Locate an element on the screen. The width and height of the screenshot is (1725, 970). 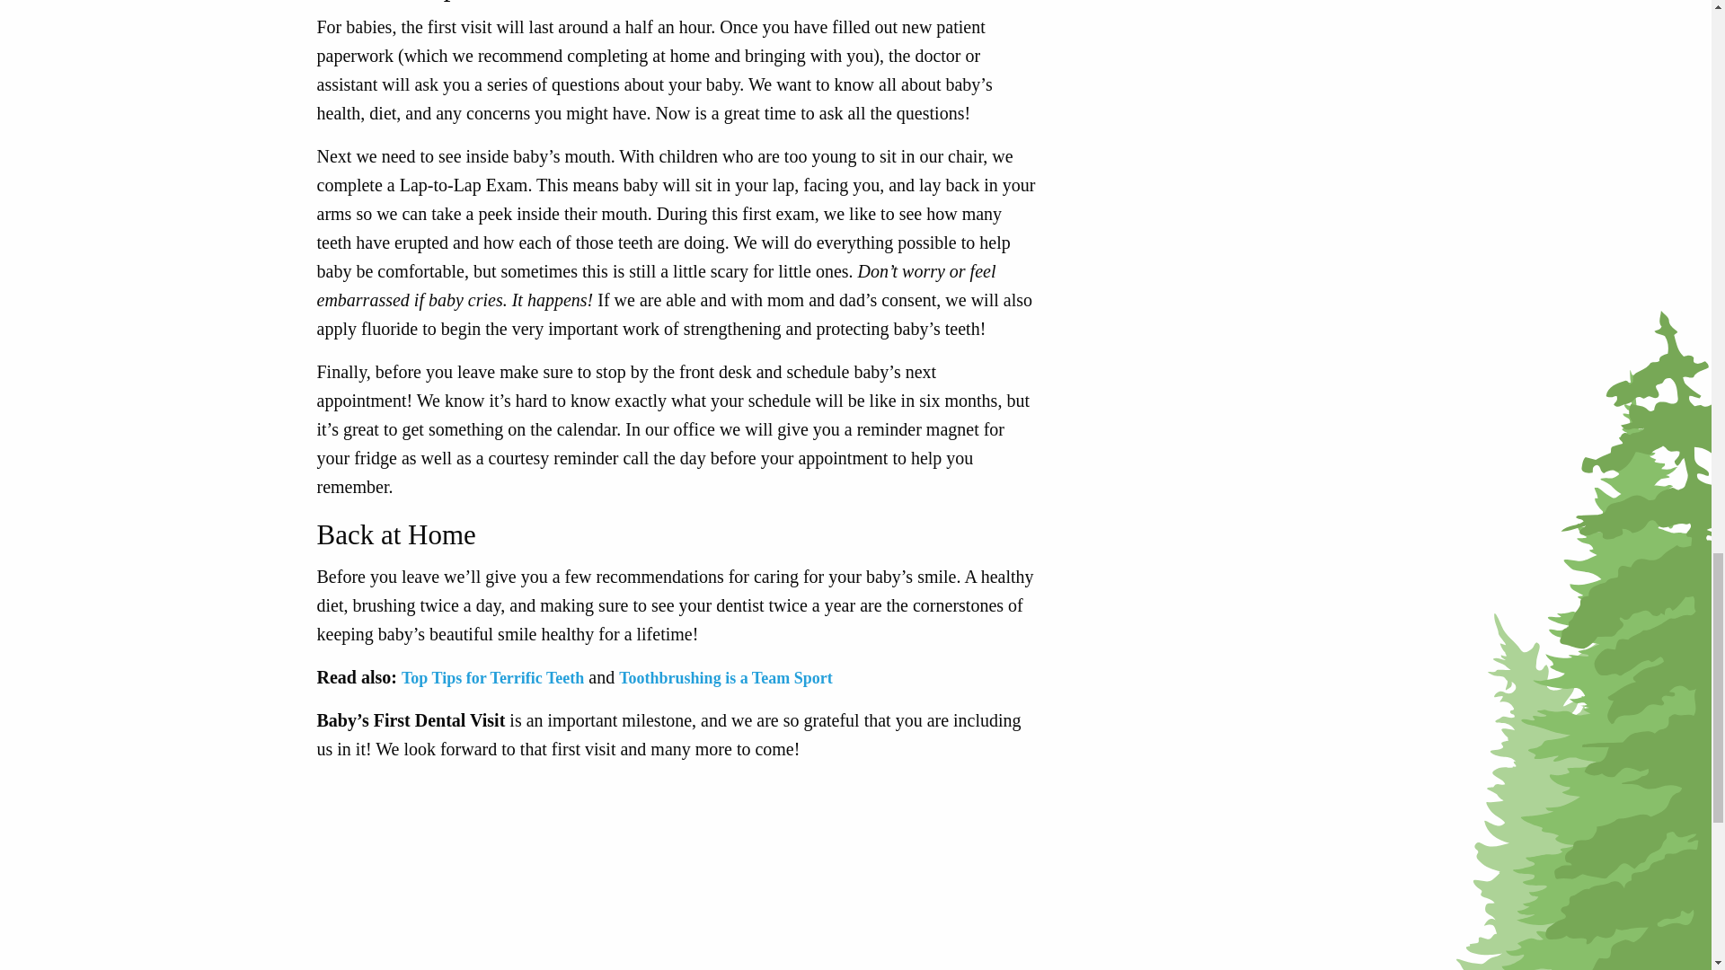
Toothbrushing is a Team Sport is located at coordinates (725, 677).